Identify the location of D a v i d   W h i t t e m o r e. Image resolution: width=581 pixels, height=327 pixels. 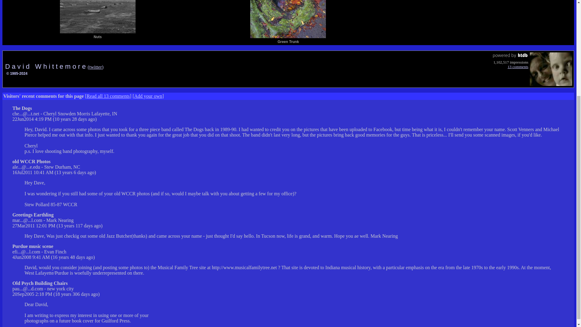
(46, 67).